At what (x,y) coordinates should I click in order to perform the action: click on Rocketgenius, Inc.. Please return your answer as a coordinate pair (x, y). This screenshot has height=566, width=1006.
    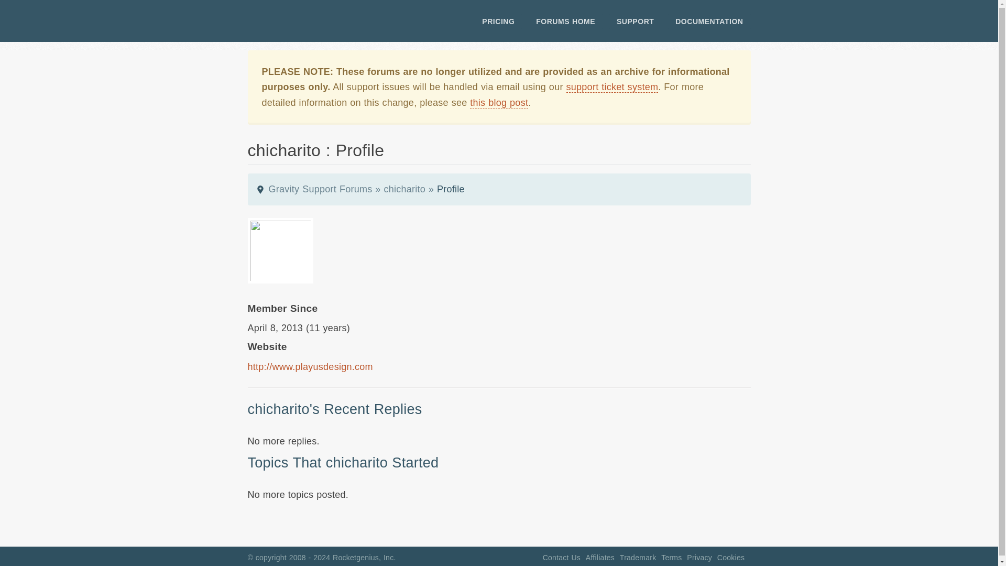
    Looking at the image, I should click on (365, 558).